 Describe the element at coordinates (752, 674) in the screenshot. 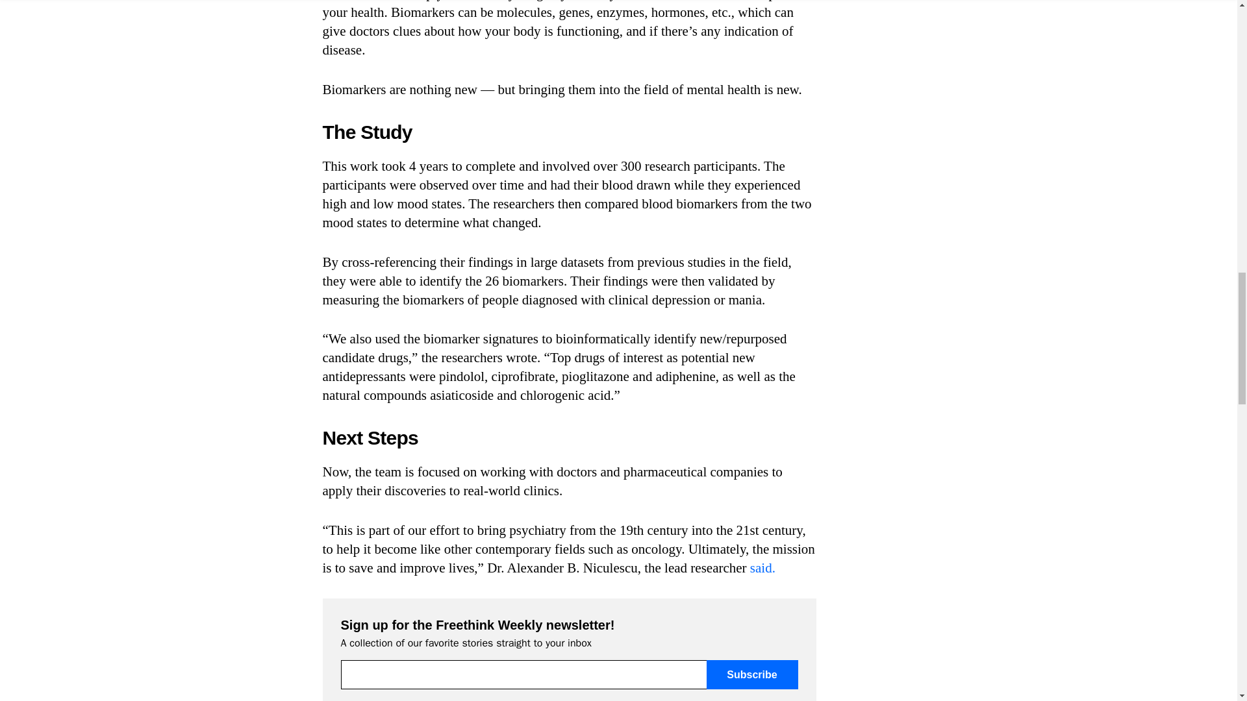

I see `Subscribe` at that location.